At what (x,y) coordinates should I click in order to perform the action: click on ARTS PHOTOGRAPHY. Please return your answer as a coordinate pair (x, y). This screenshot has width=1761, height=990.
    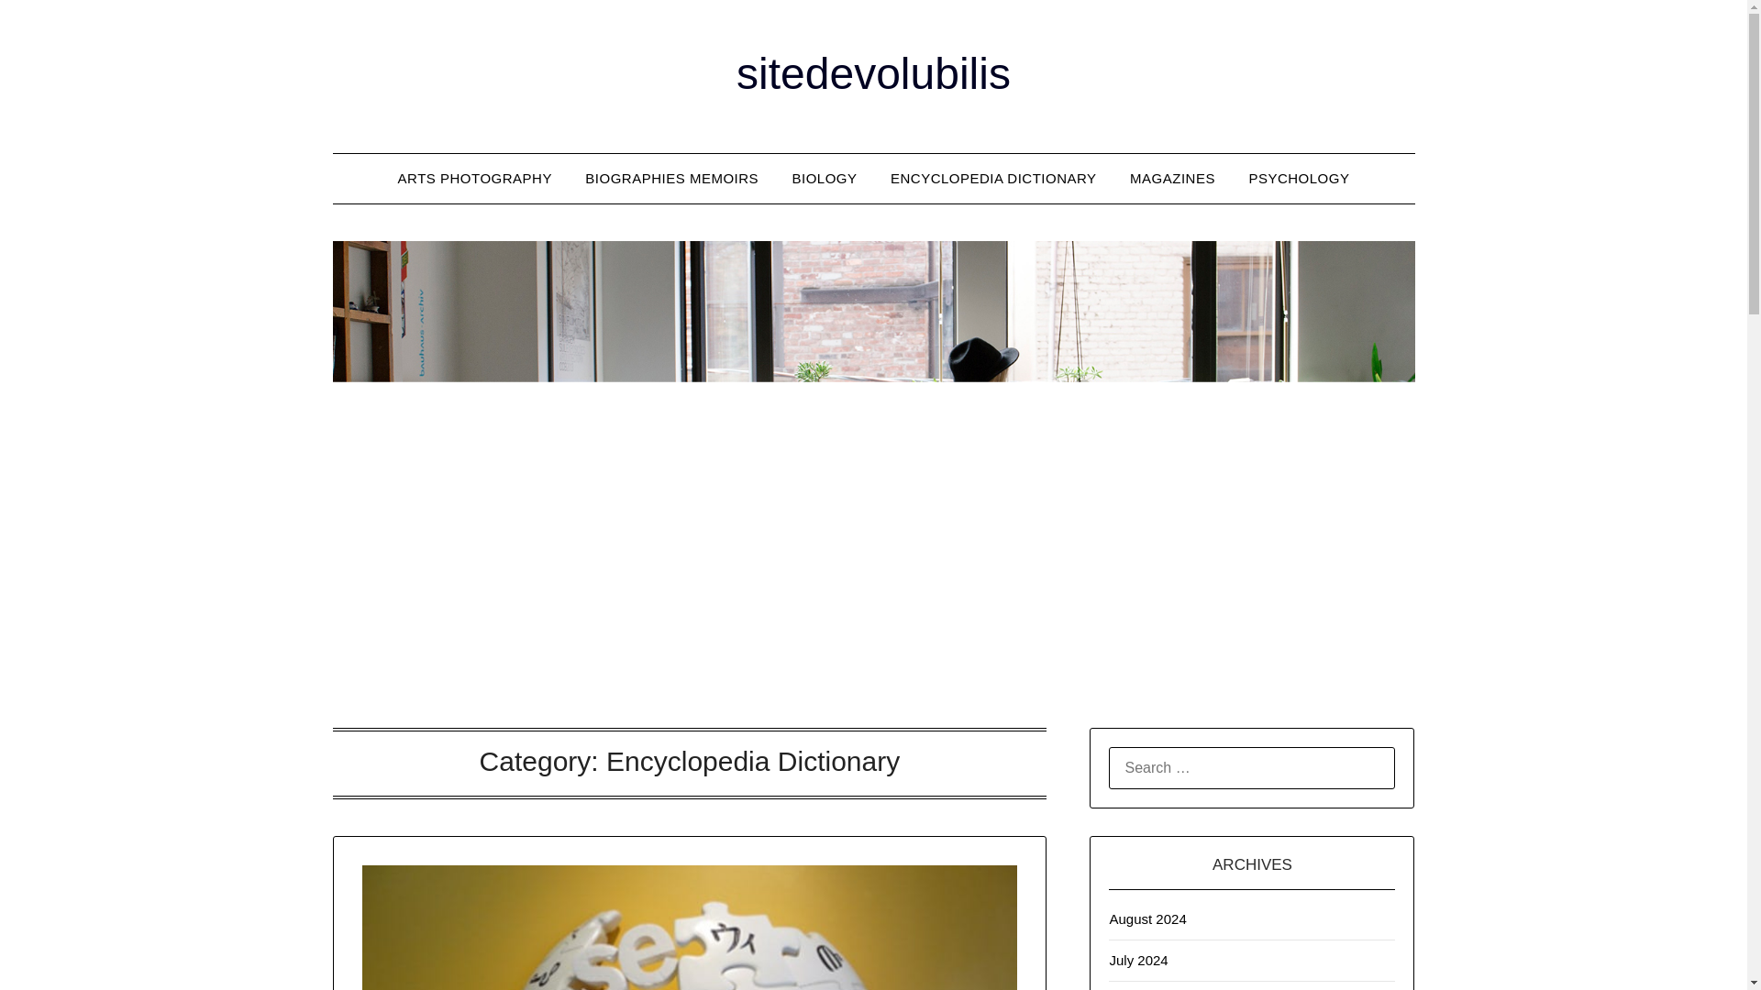
    Looking at the image, I should click on (475, 179).